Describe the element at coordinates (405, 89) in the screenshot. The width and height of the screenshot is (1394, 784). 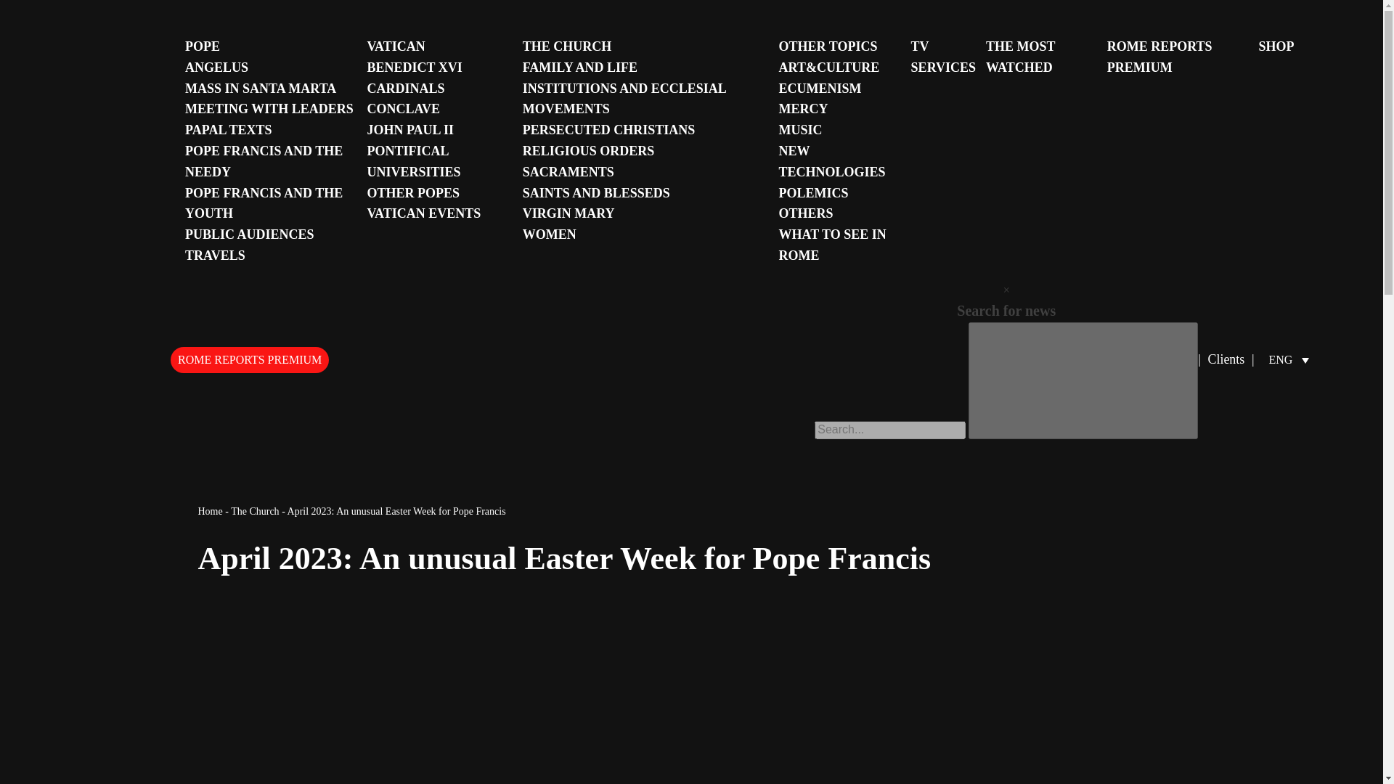
I see `CARDINALS` at that location.